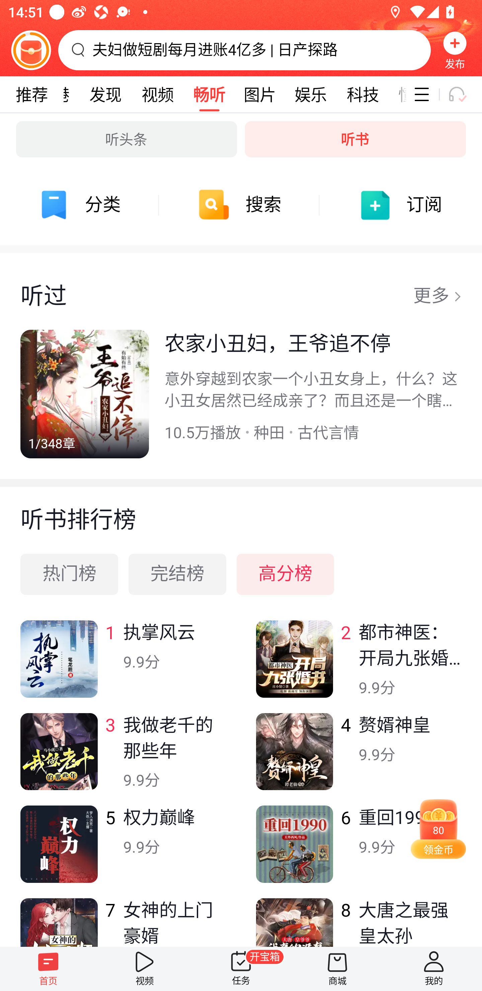 The height and width of the screenshot is (991, 482). Describe the element at coordinates (48, 969) in the screenshot. I see `首页` at that location.